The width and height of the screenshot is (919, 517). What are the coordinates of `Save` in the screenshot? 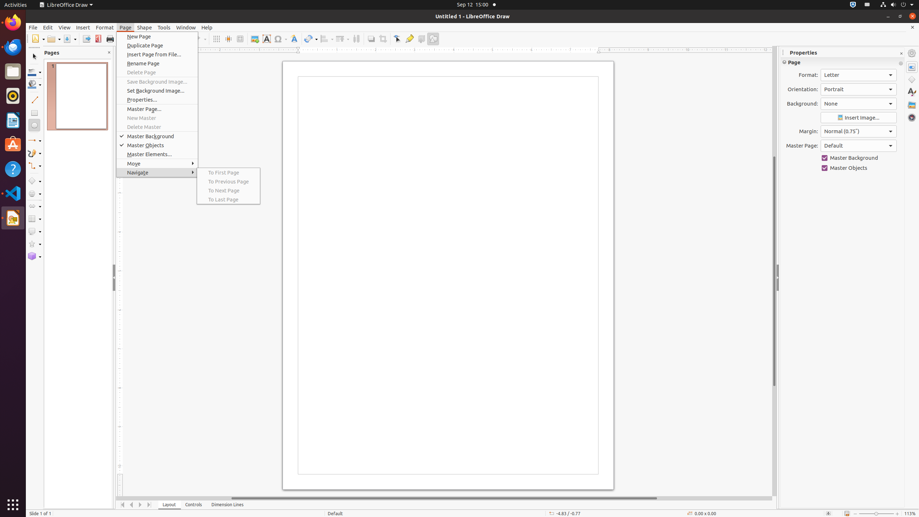 It's located at (70, 39).